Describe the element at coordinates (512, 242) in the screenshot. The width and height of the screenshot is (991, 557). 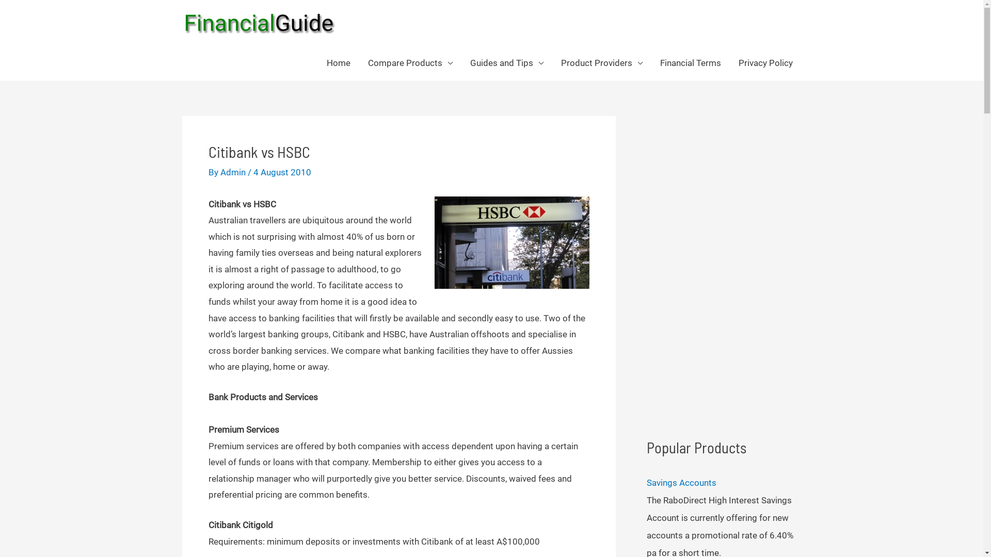
I see `Citibank vs HSBC-300` at that location.